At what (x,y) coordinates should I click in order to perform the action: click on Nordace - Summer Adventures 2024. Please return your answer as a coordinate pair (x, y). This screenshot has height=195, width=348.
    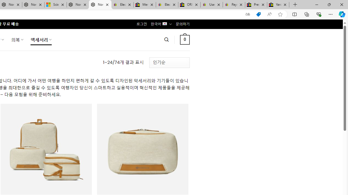
    Looking at the image, I should click on (78, 5).